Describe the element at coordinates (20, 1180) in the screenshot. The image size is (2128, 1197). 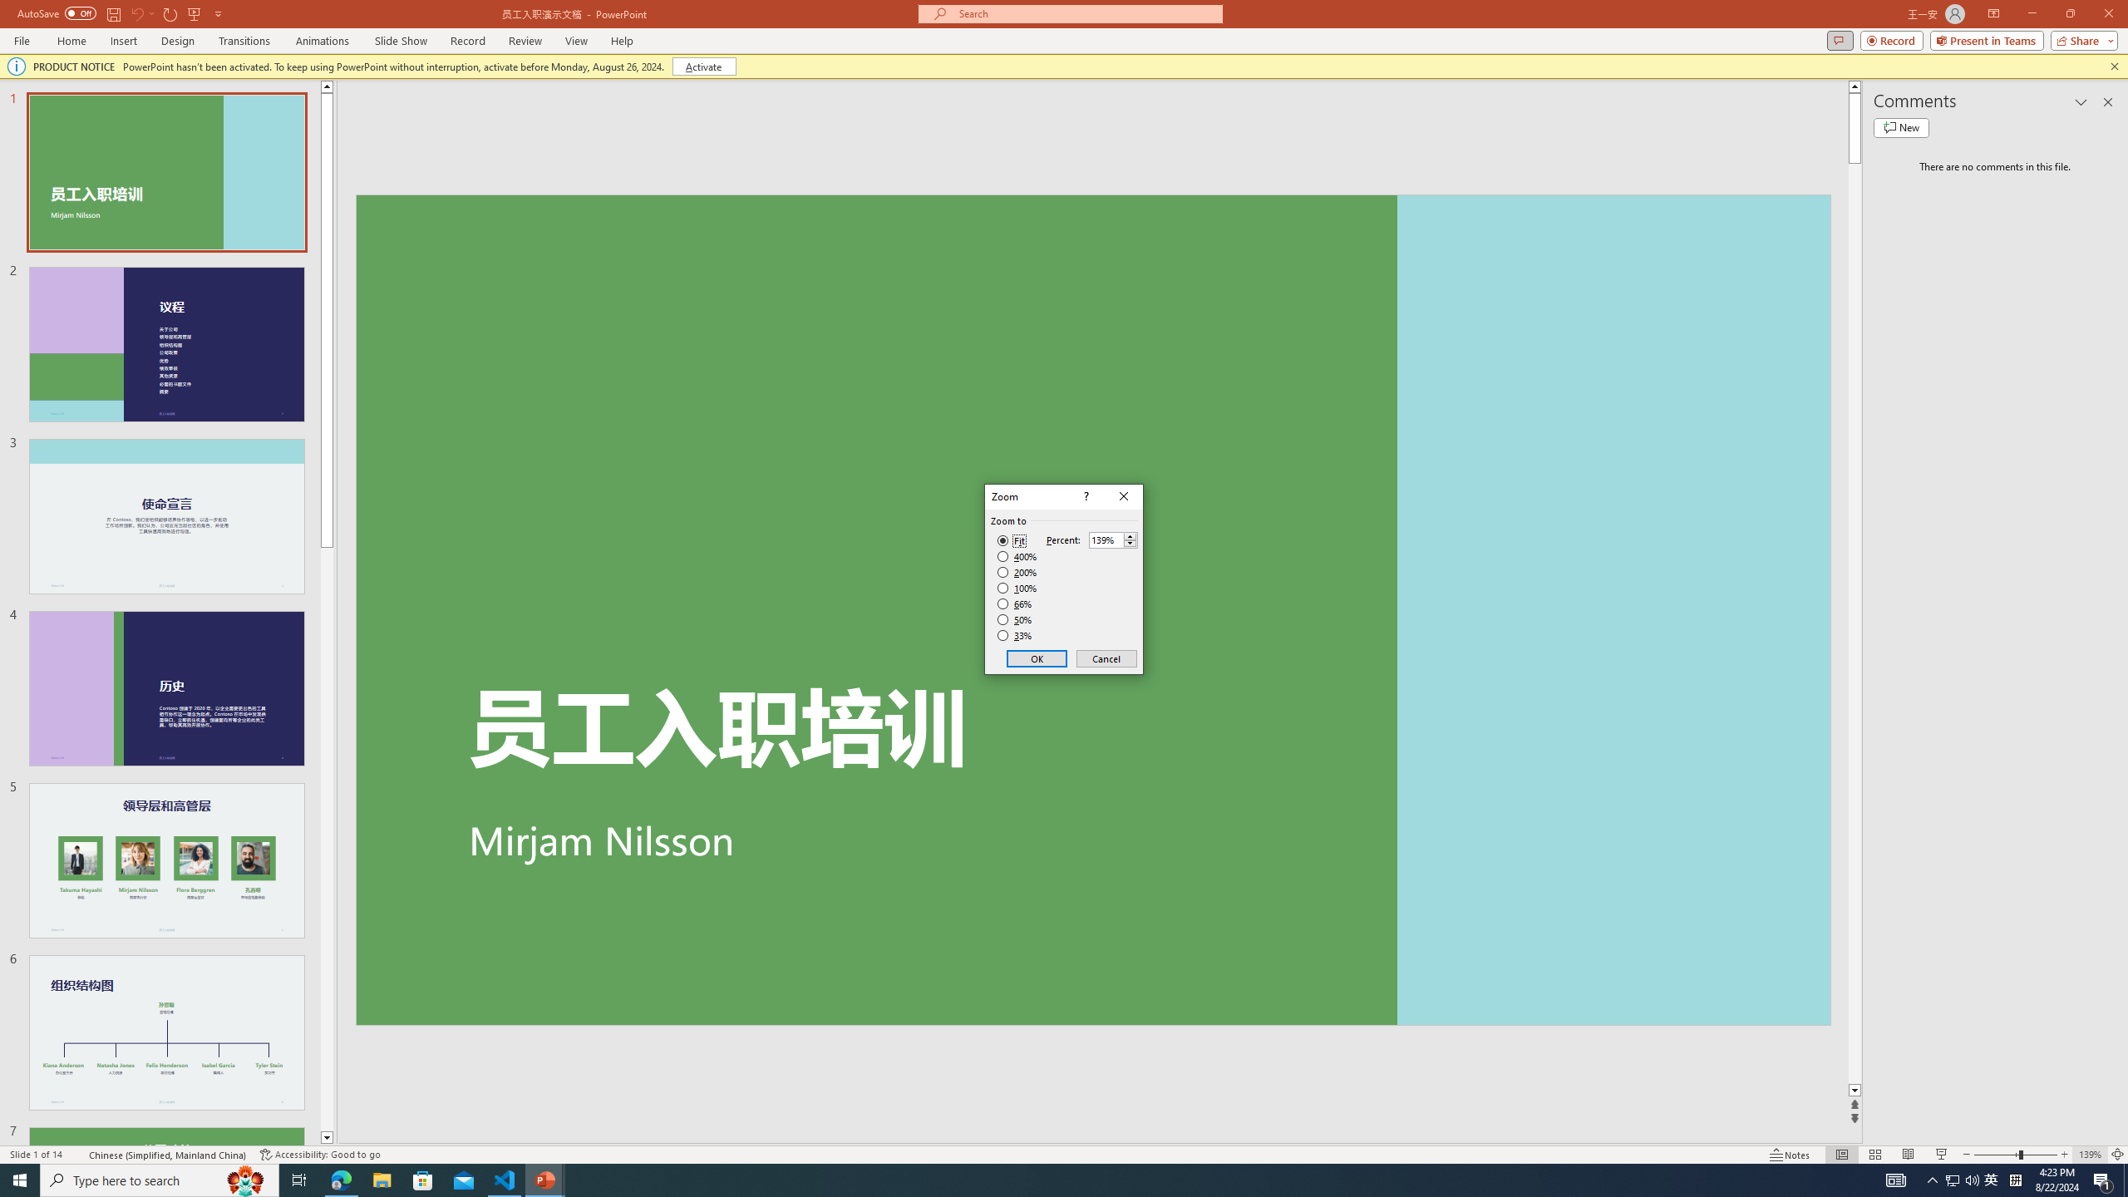
I see `Start` at that location.